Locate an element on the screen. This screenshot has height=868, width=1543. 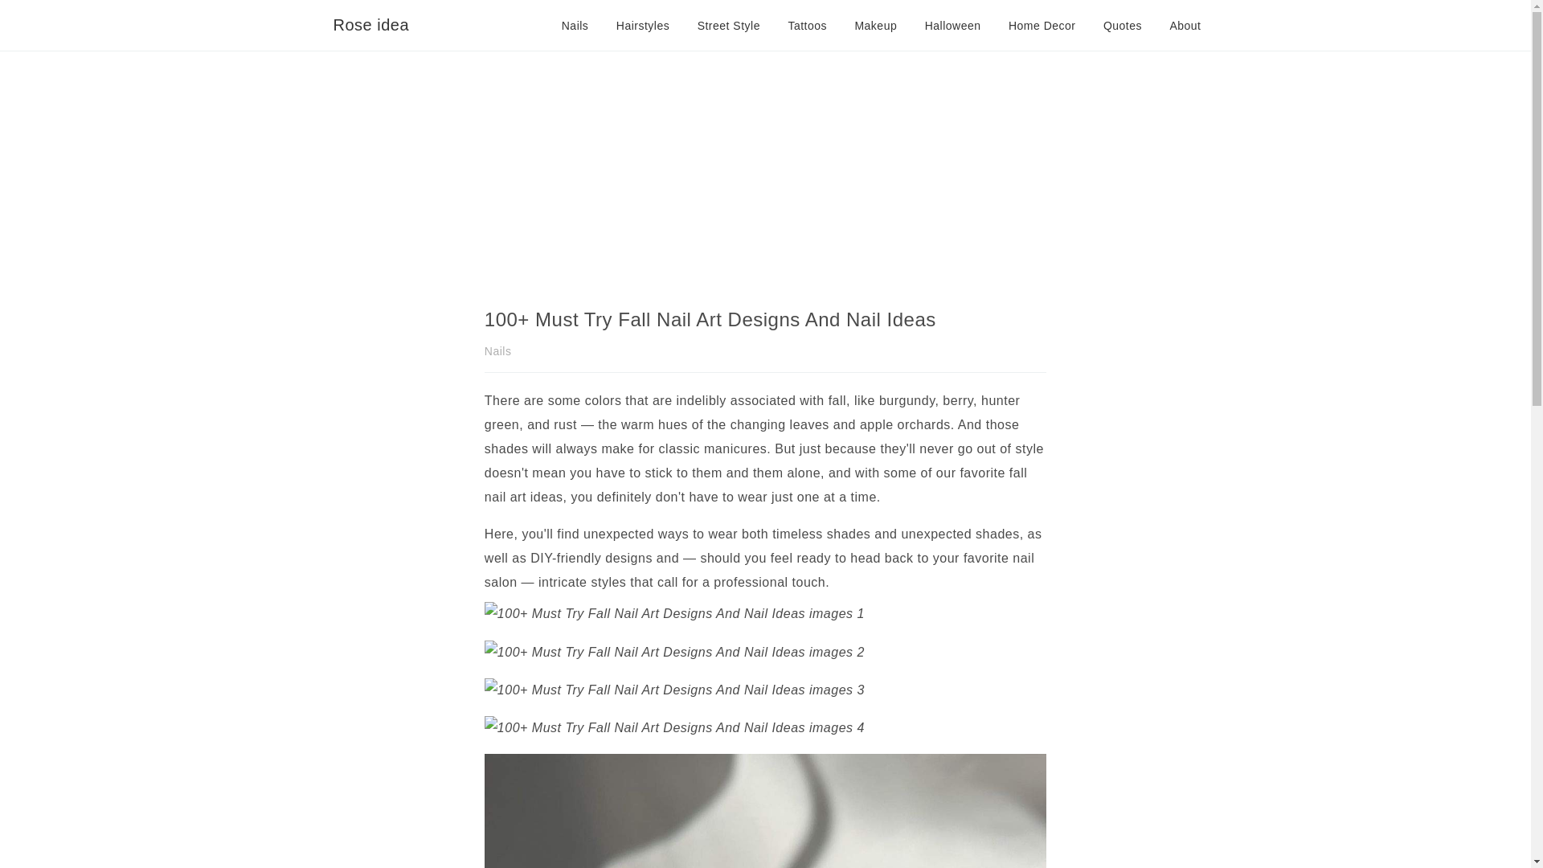
Makeup is located at coordinates (875, 25).